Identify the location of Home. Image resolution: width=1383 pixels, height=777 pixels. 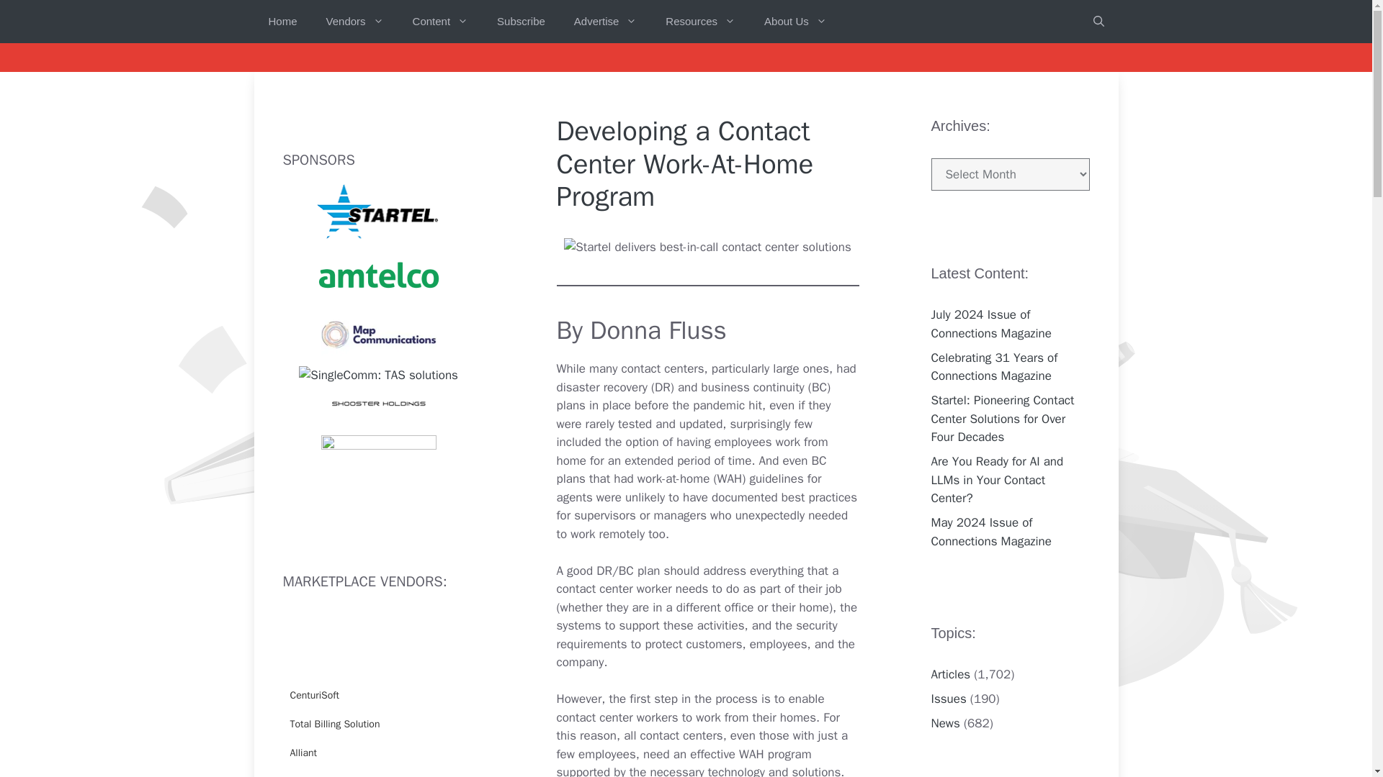
(282, 22).